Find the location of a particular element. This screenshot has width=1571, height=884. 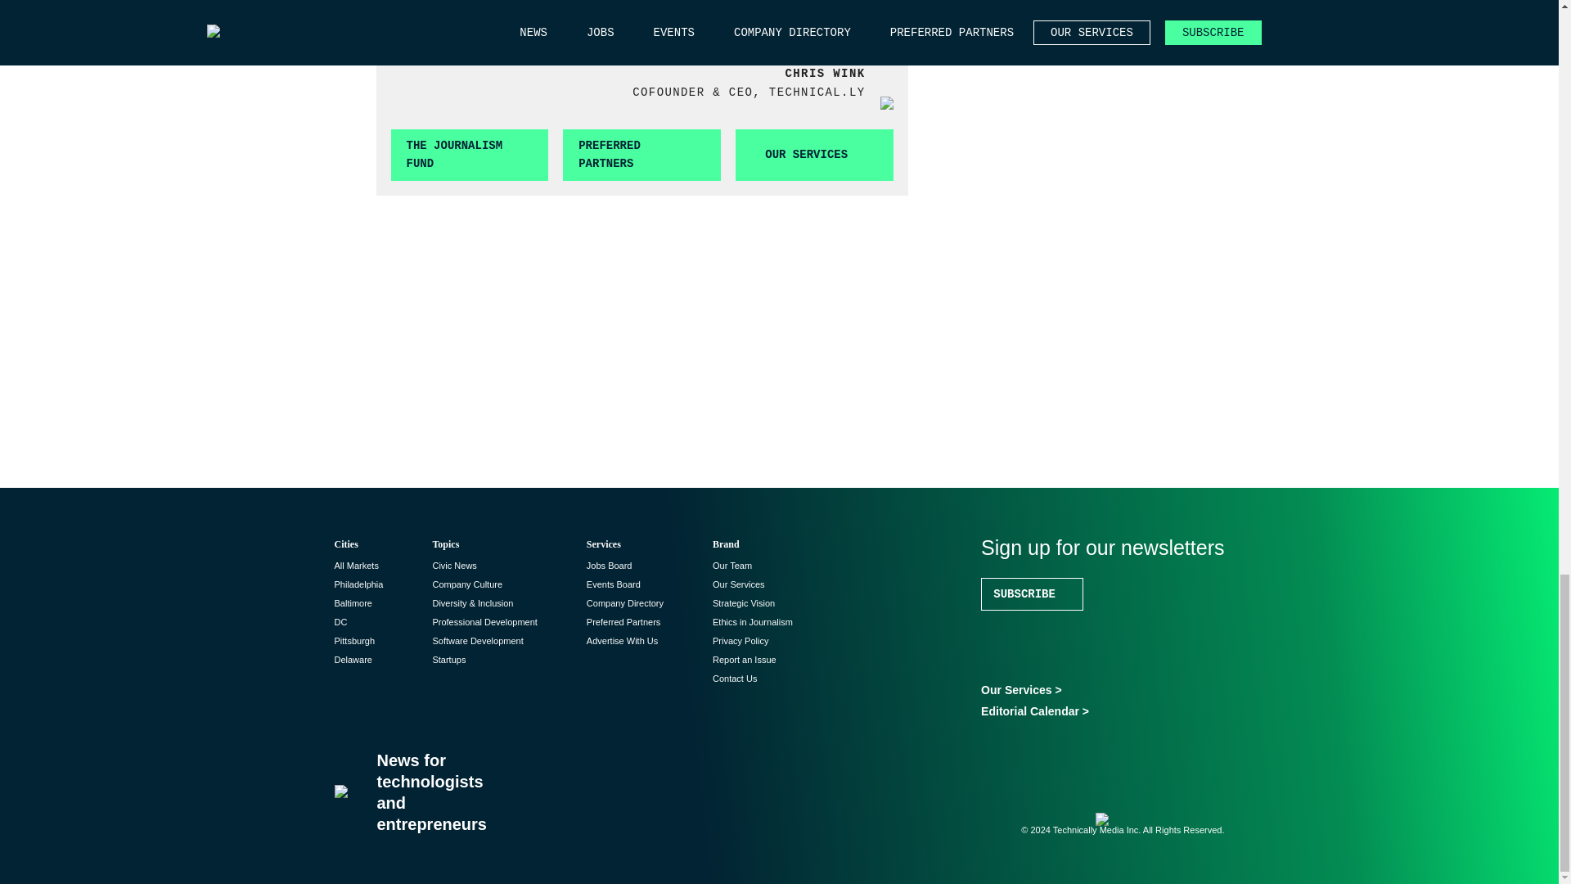

OUR SERVICES is located at coordinates (814, 155).